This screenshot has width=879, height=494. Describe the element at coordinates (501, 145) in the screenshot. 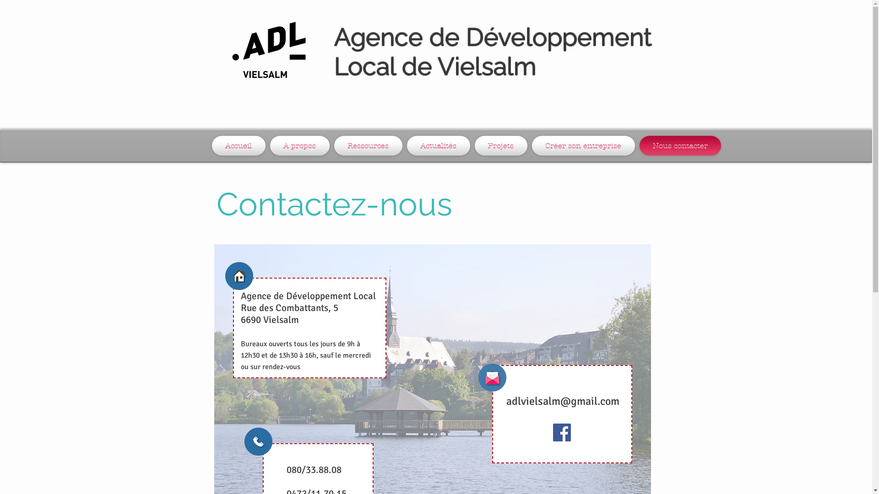

I see `Projets` at that location.